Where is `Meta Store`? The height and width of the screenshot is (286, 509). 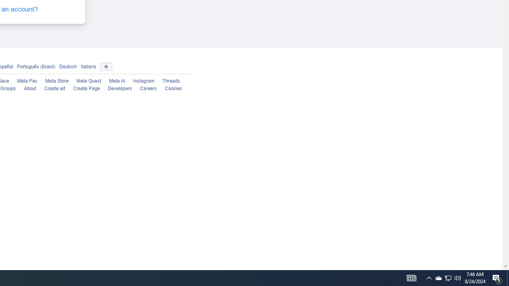
Meta Store is located at coordinates (56, 81).